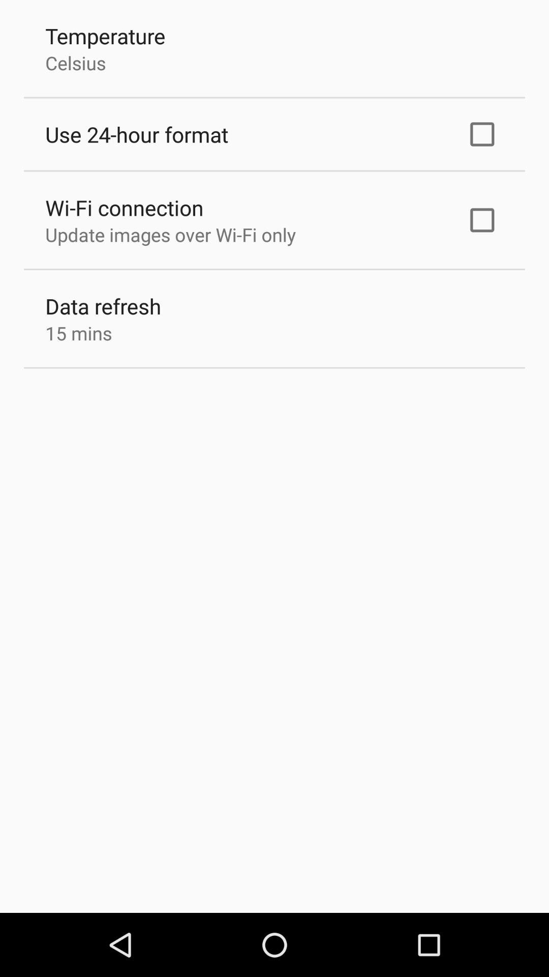 The width and height of the screenshot is (549, 977). Describe the element at coordinates (78, 333) in the screenshot. I see `scroll to 15 mins` at that location.